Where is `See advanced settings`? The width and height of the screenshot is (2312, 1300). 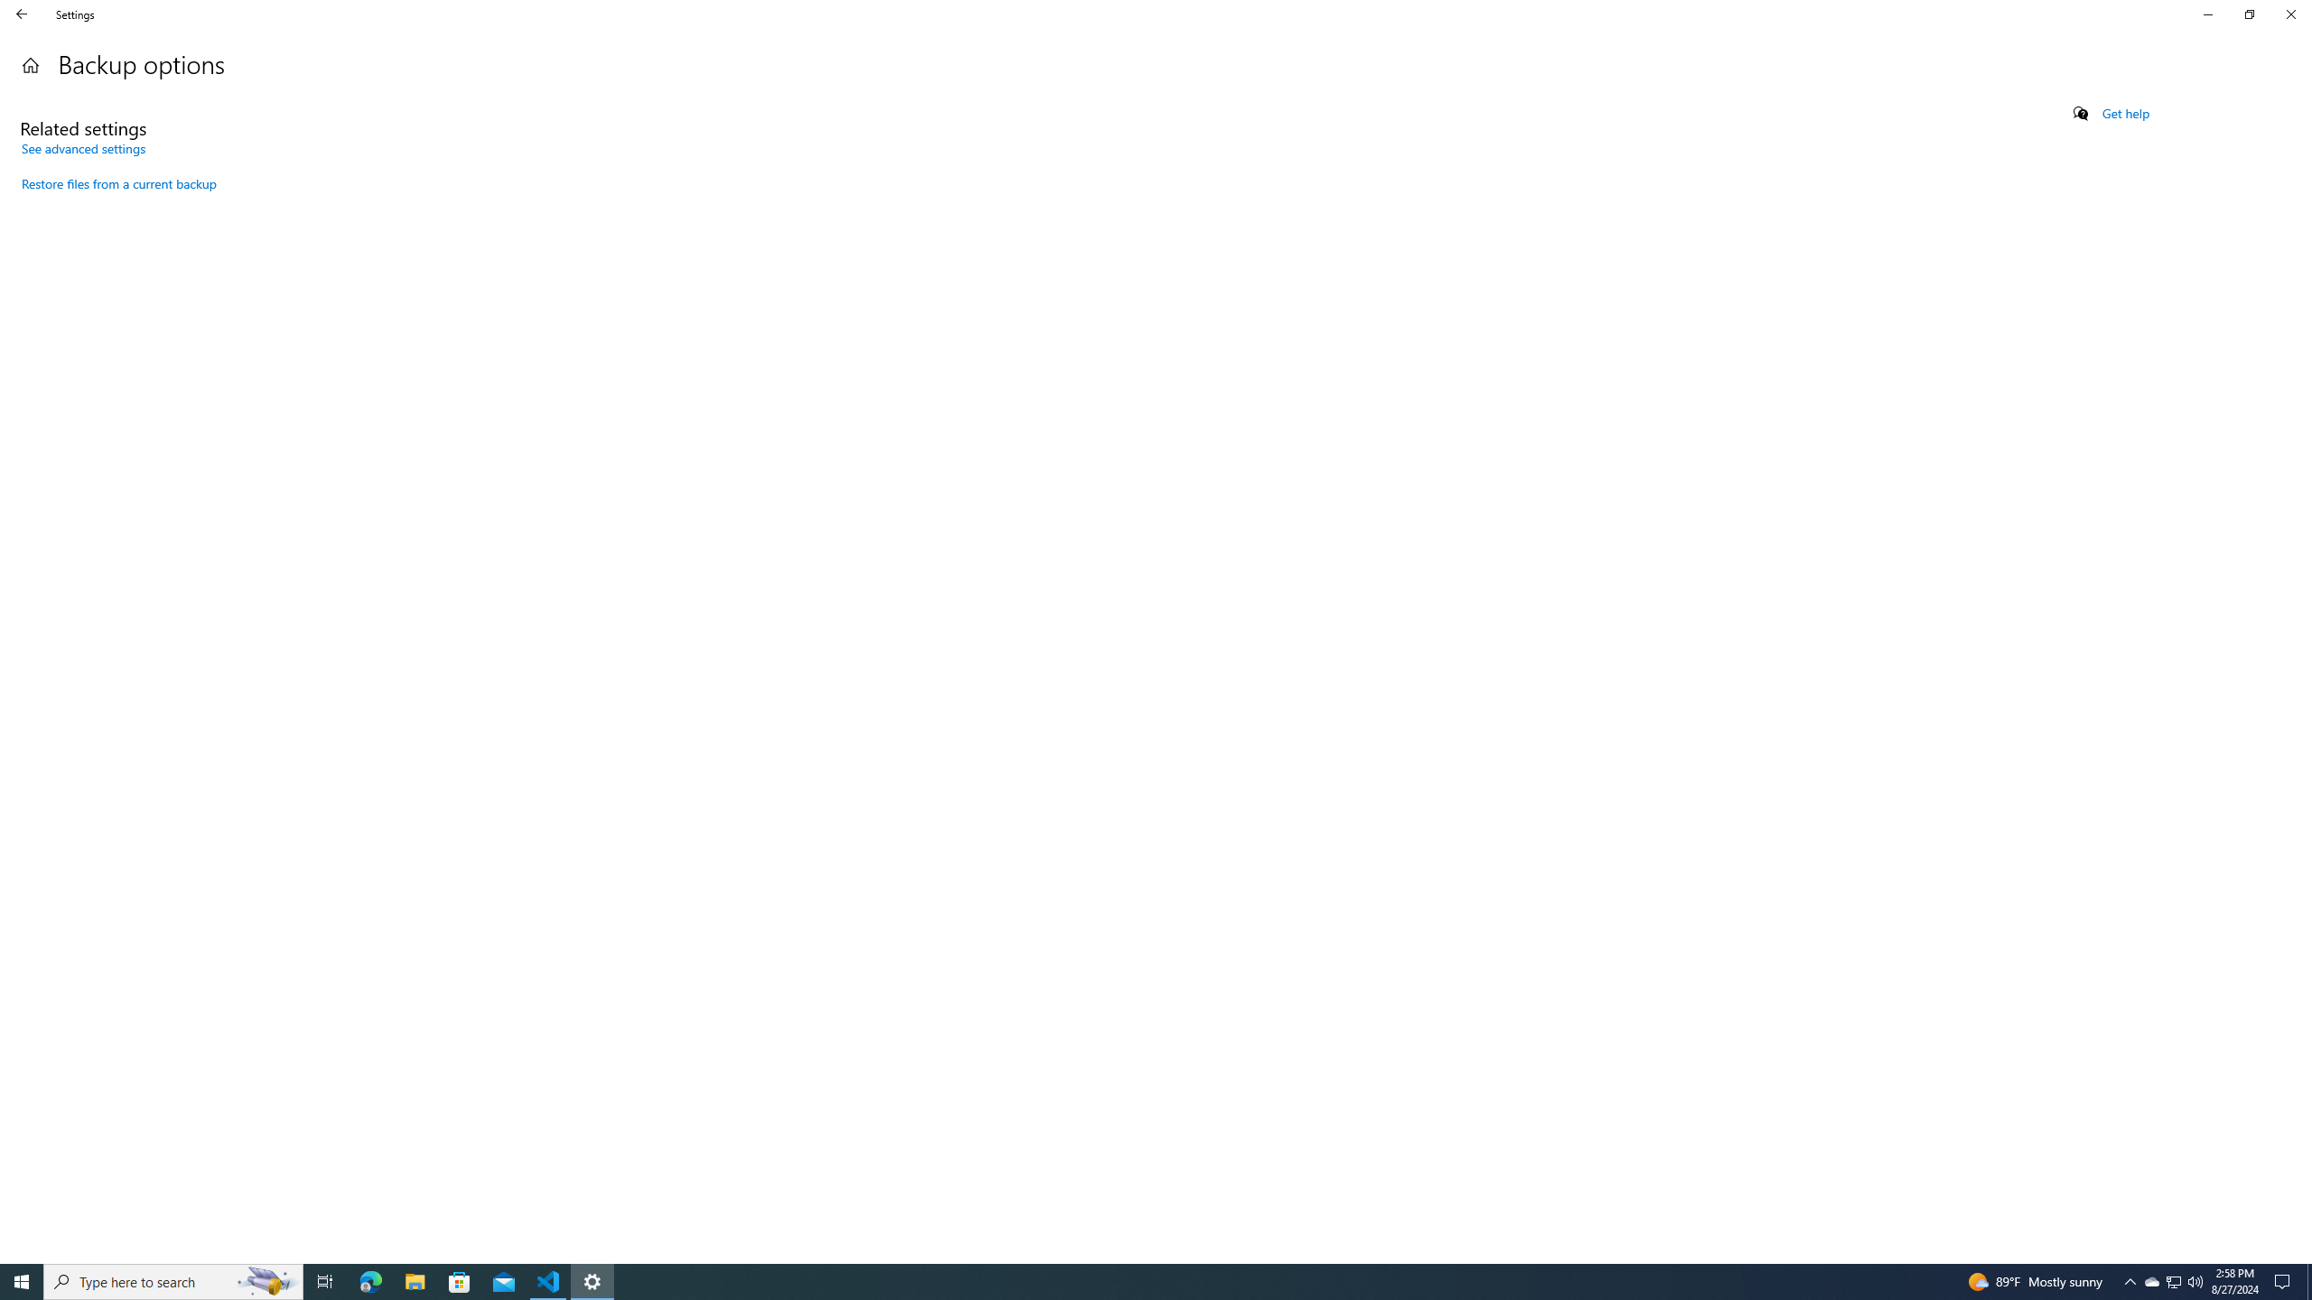 See advanced settings is located at coordinates (83, 148).